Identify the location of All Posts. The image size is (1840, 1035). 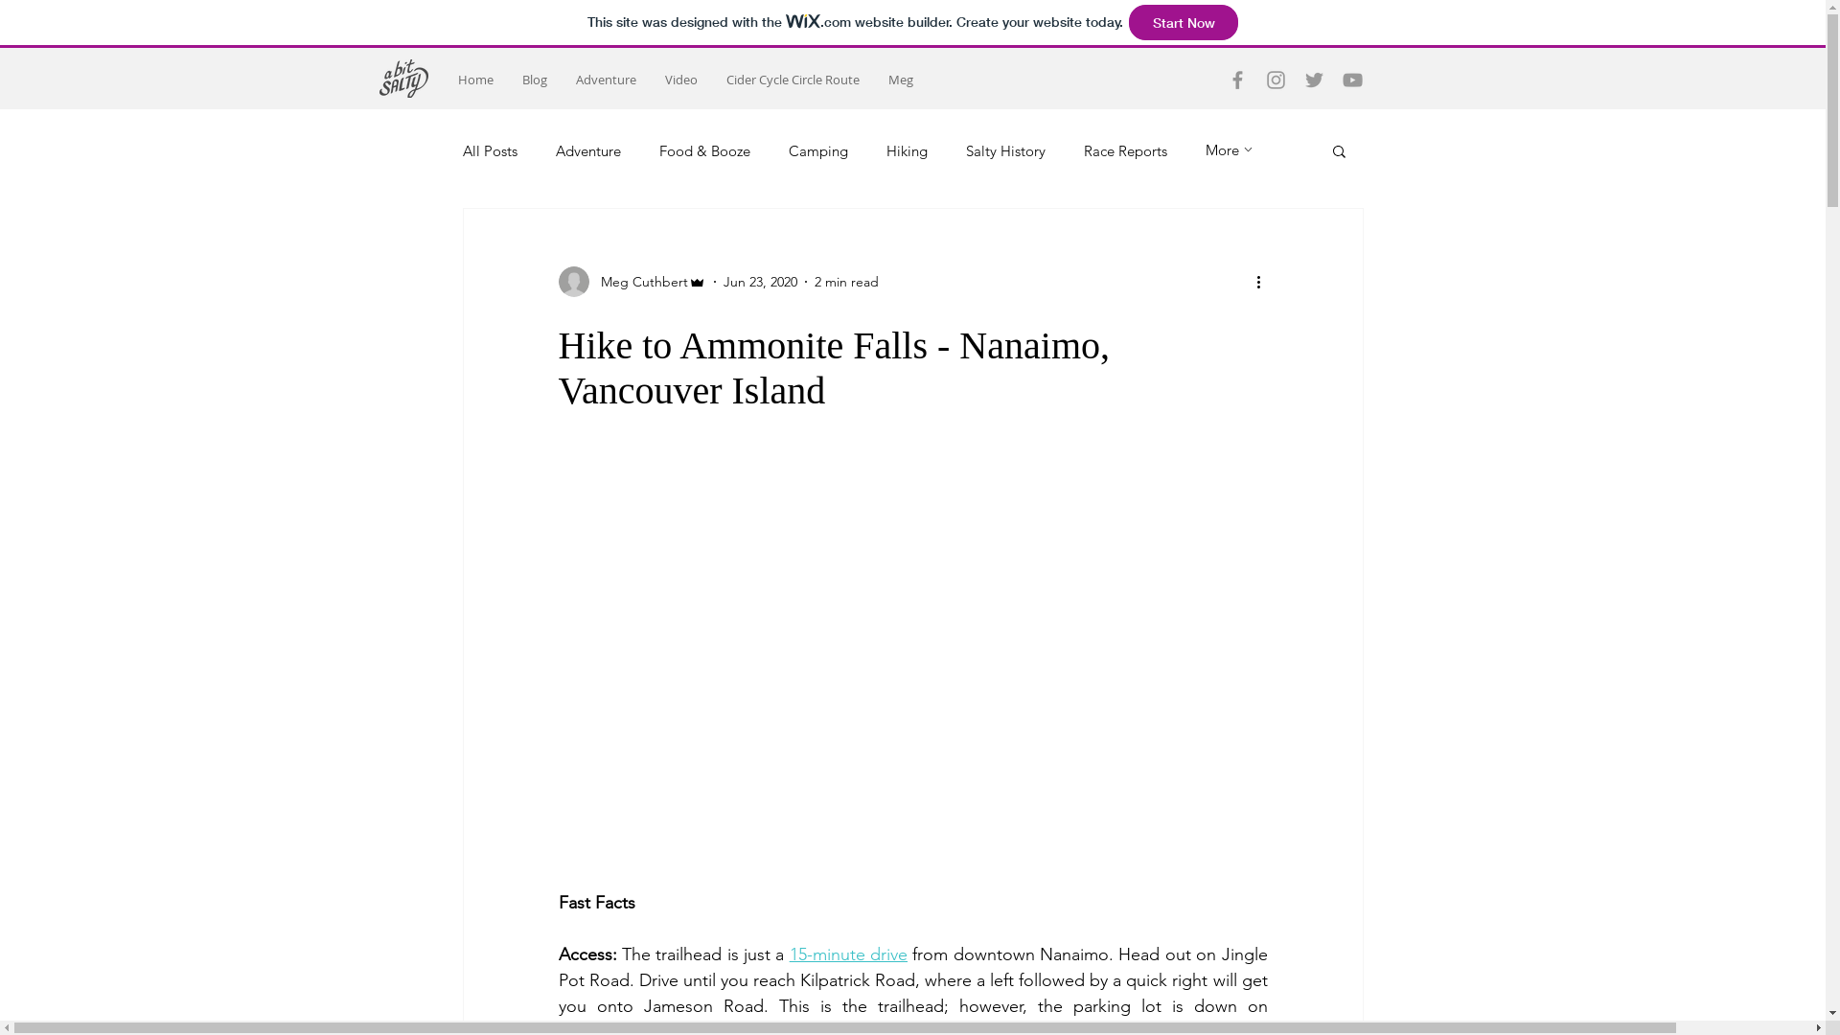
(489, 151).